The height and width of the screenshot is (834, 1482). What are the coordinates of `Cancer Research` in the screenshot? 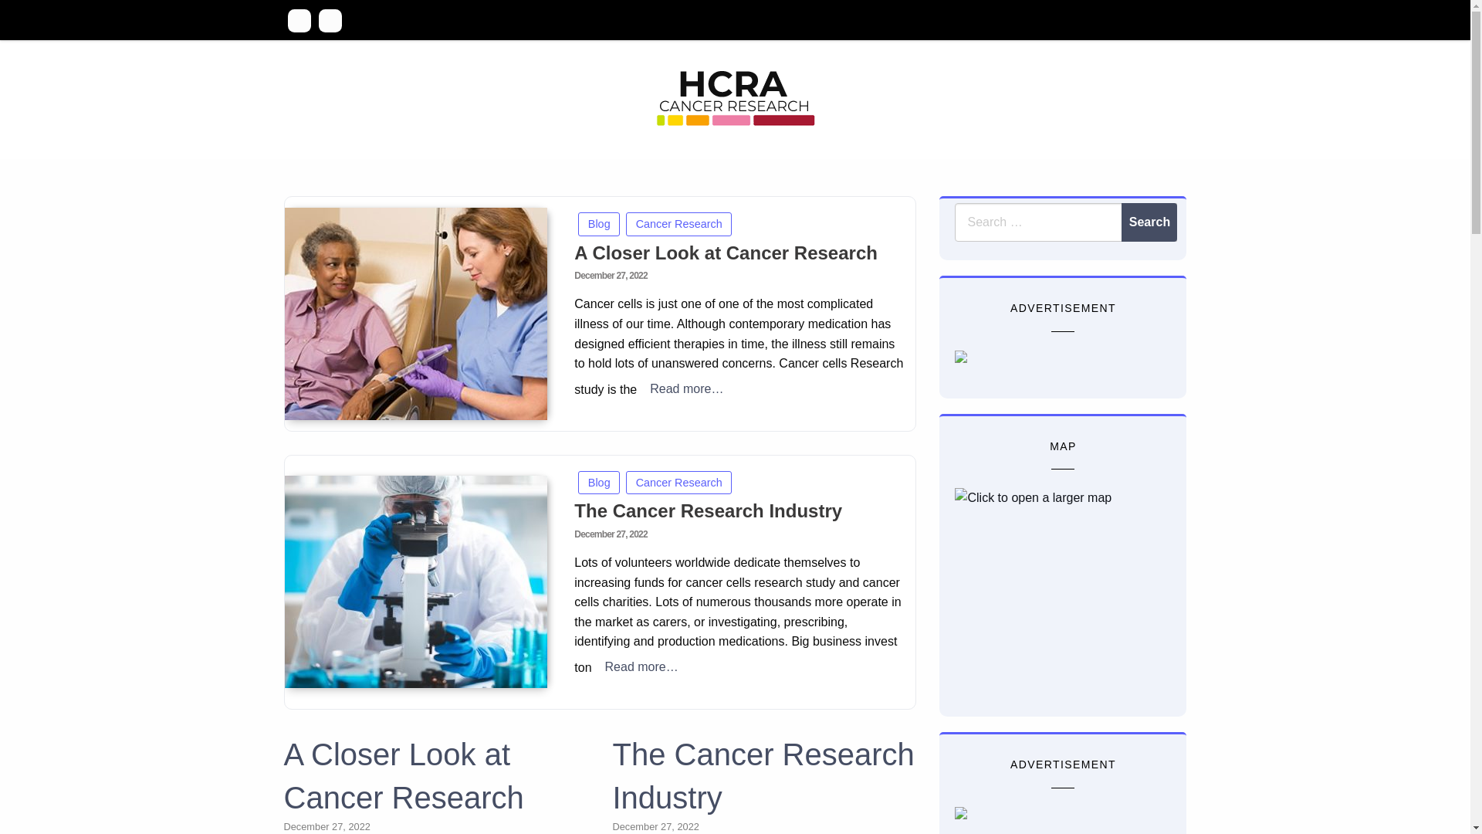 It's located at (679, 483).